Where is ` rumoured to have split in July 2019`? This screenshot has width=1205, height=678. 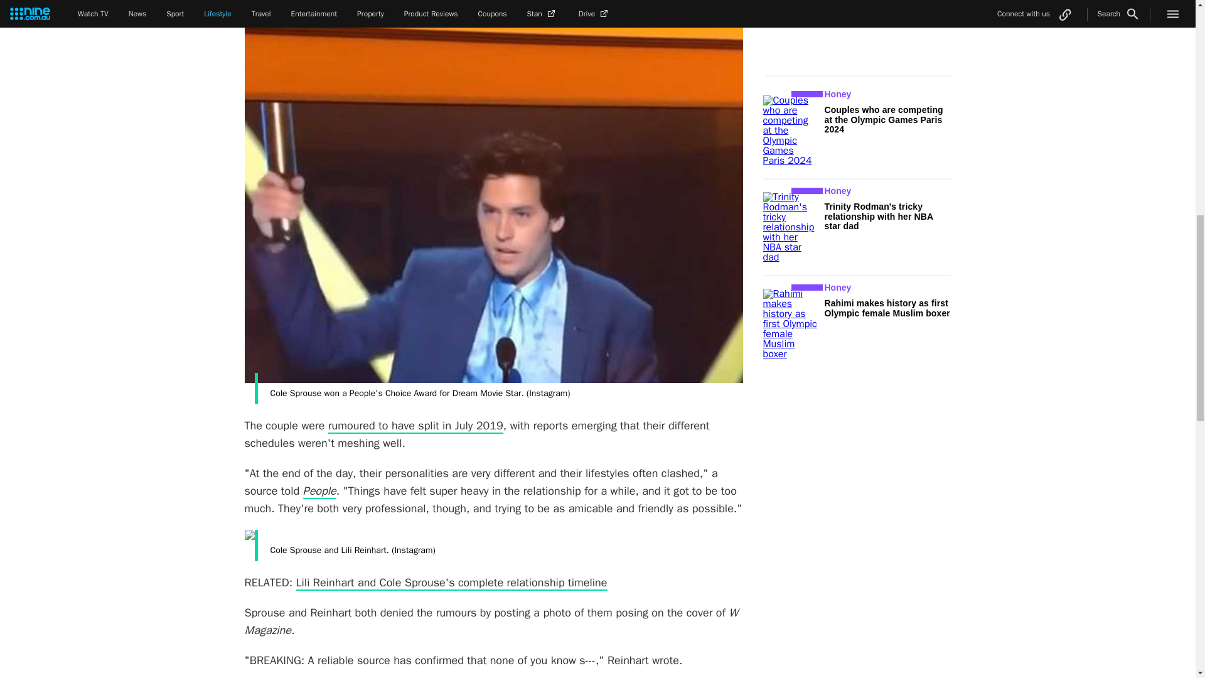
 rumoured to have split in July 2019 is located at coordinates (415, 426).